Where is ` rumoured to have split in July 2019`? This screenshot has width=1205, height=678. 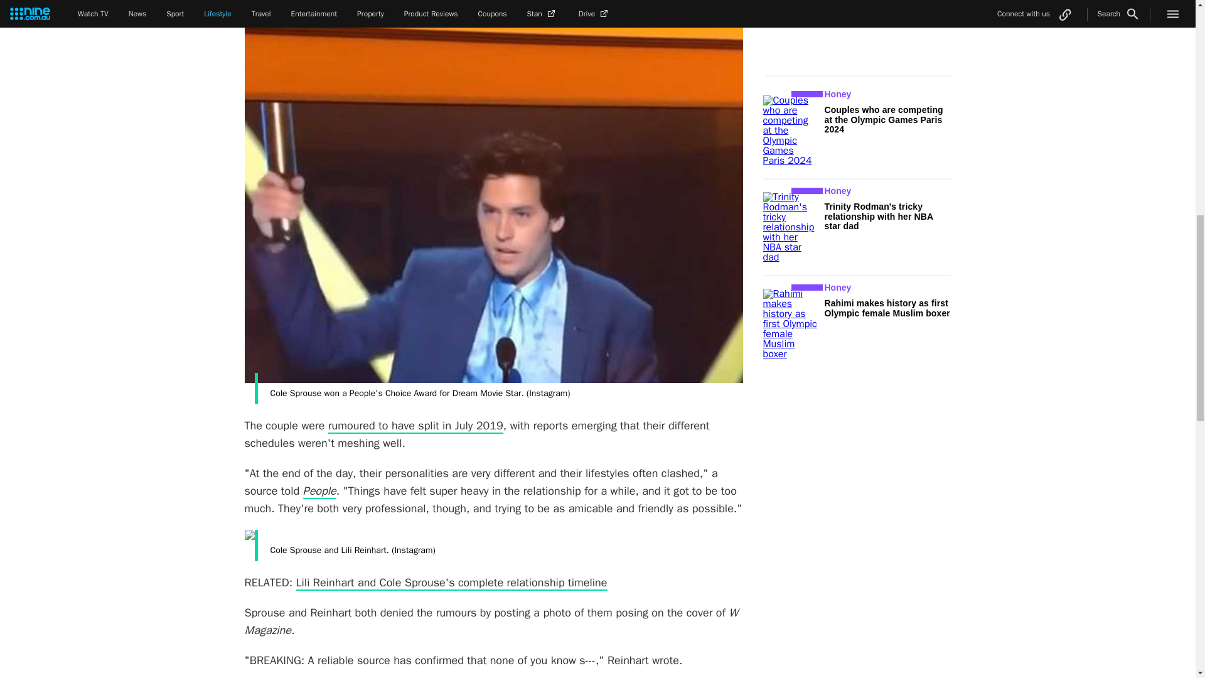
 rumoured to have split in July 2019 is located at coordinates (415, 426).